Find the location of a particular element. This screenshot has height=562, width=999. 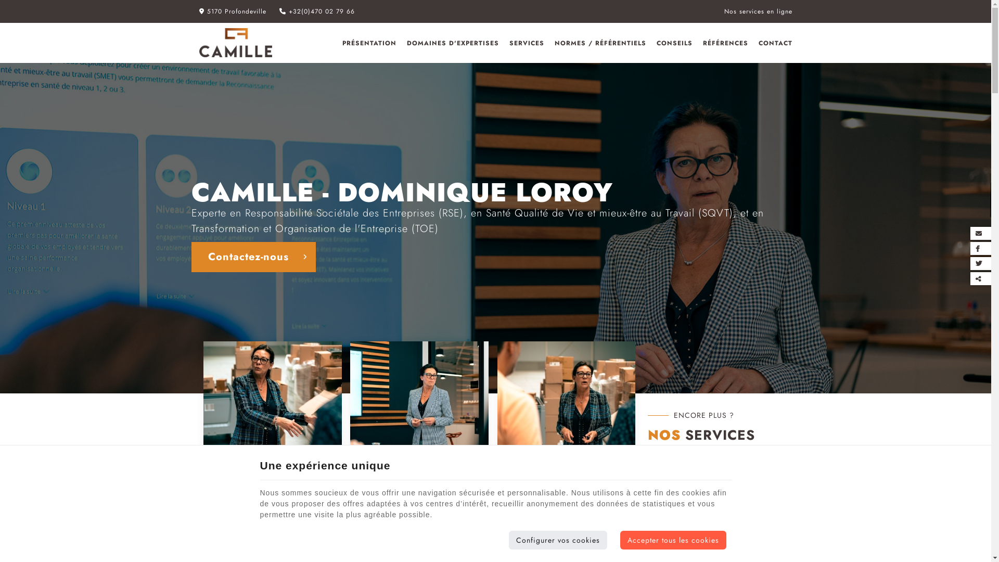

Configurer vos cookies is located at coordinates (558, 540).